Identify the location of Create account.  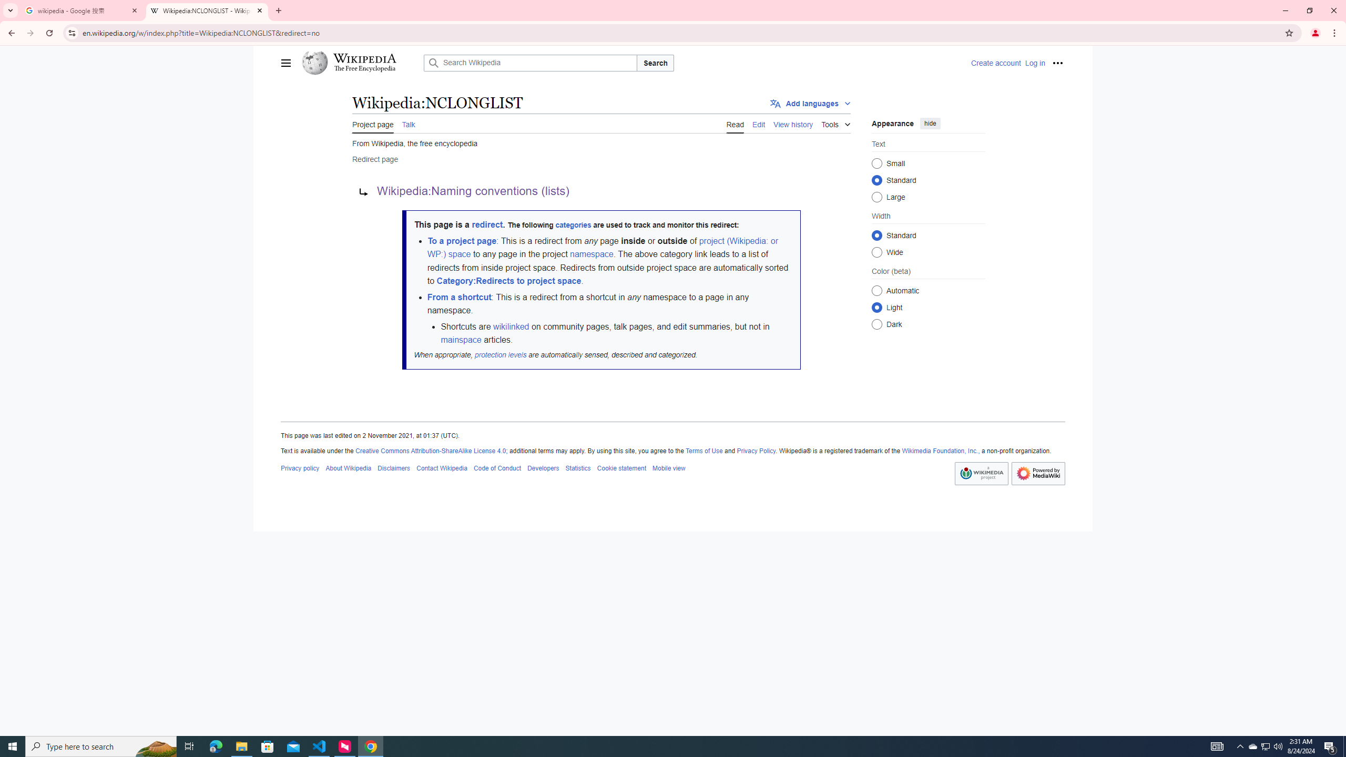
(996, 63).